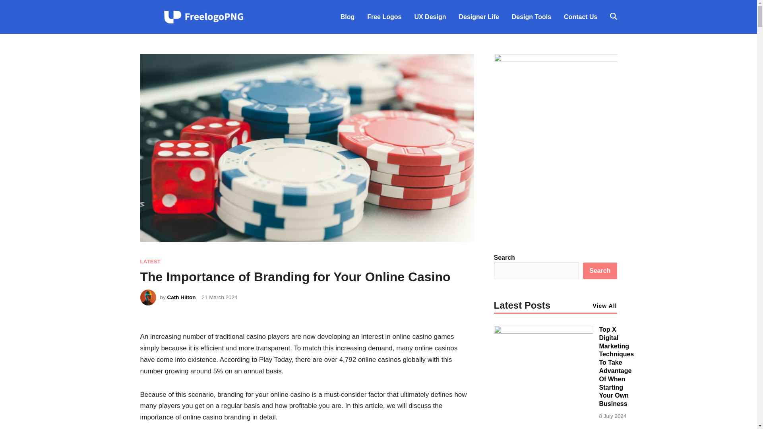 The image size is (763, 429). Describe the element at coordinates (347, 17) in the screenshot. I see `Blog` at that location.